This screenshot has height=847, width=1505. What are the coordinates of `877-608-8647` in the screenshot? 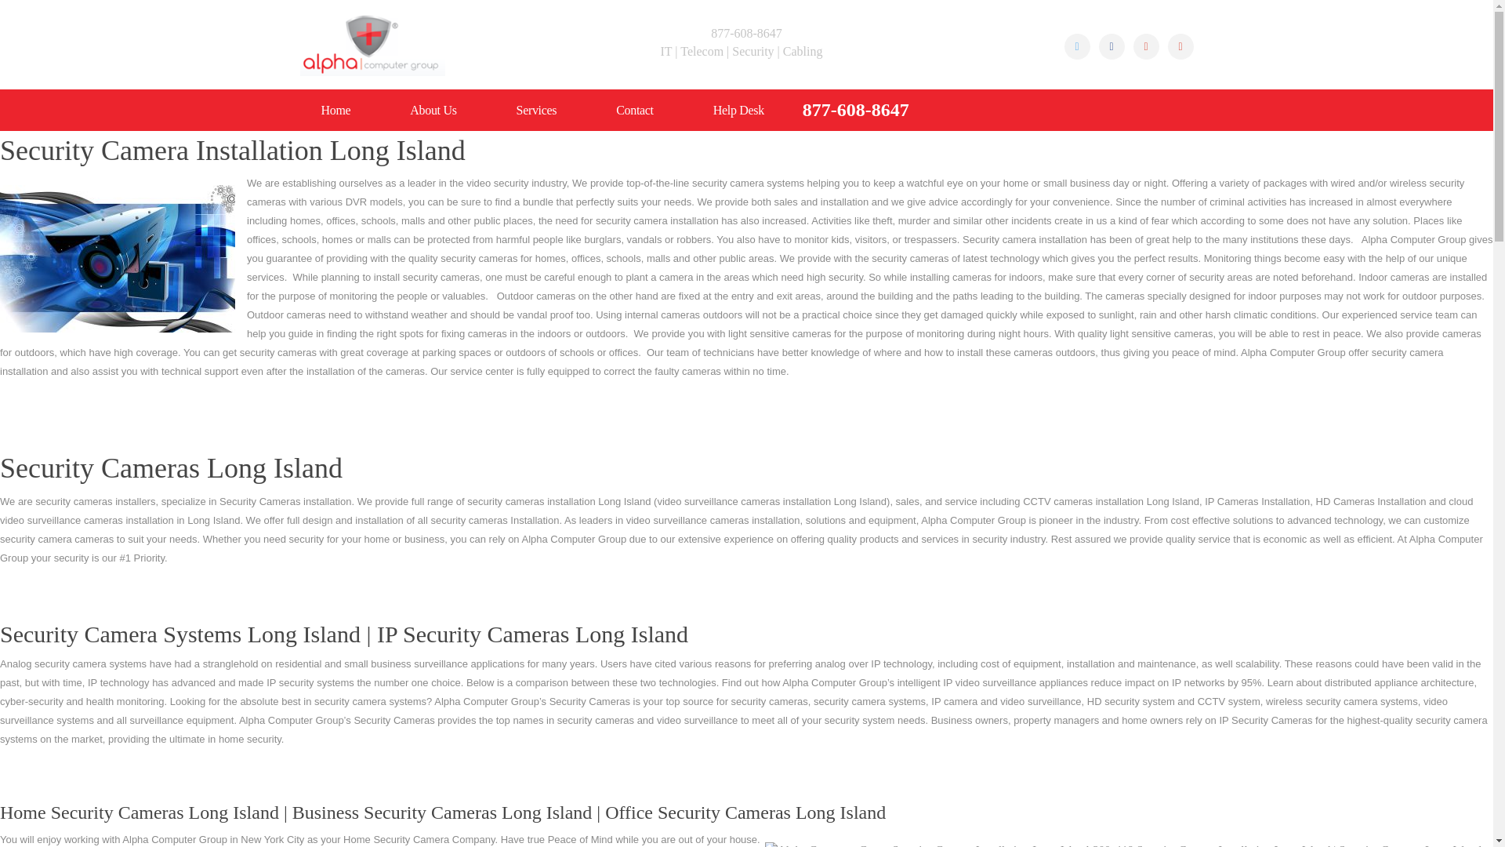 It's located at (855, 110).